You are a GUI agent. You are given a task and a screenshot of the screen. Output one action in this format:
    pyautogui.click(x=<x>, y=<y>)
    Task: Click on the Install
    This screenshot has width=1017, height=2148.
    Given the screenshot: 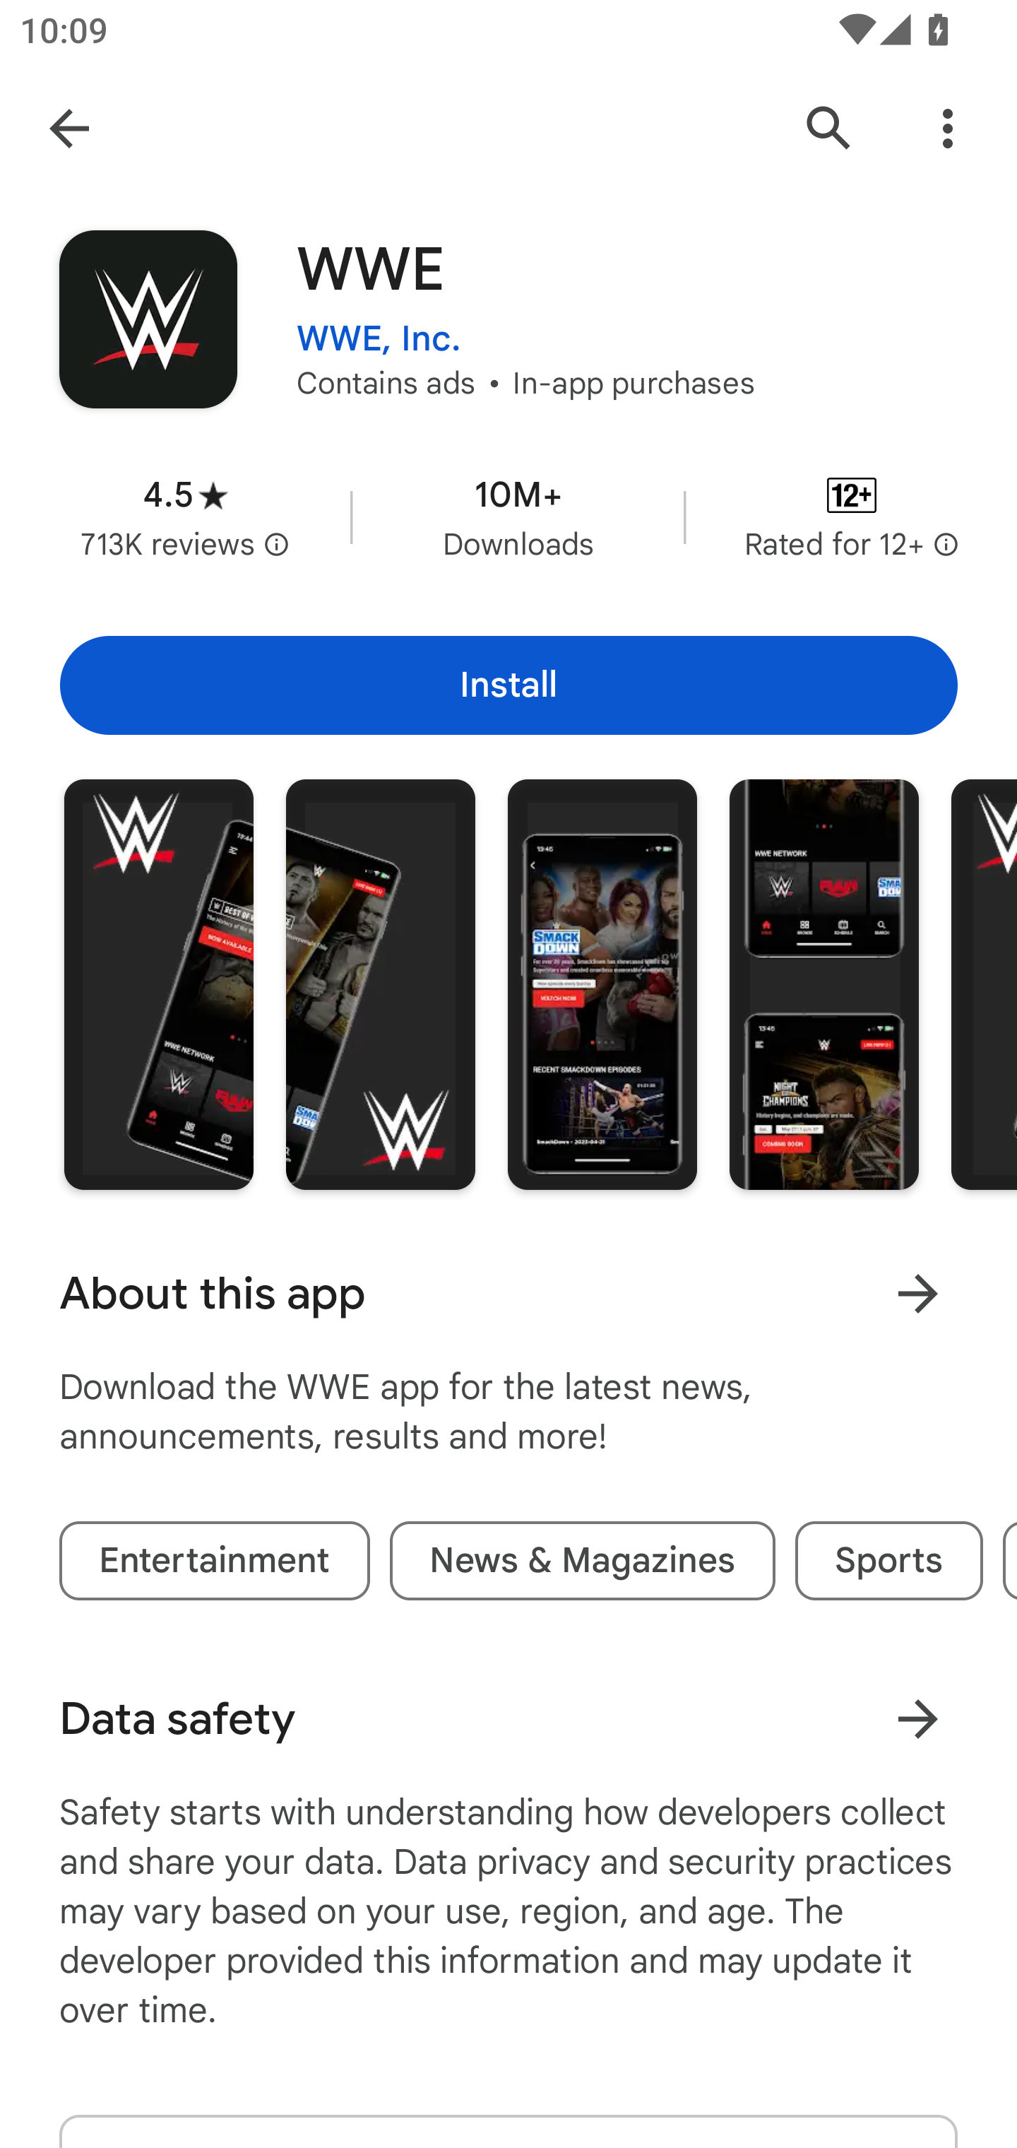 What is the action you would take?
    pyautogui.click(x=509, y=685)
    